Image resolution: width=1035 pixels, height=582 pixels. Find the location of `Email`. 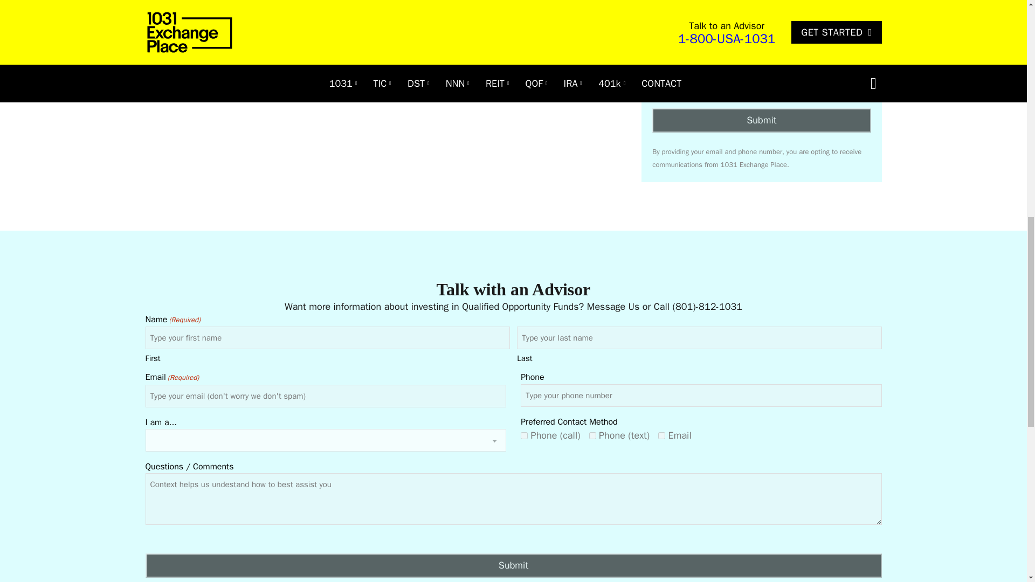

Email is located at coordinates (793, 37).